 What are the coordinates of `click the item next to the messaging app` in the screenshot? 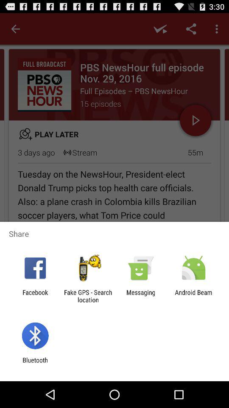 It's located at (88, 296).